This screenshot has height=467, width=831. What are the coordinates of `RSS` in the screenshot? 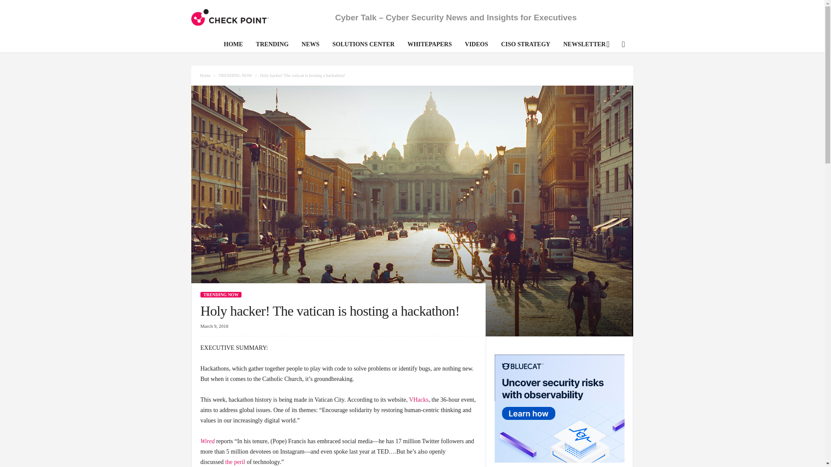 It's located at (622, 45).